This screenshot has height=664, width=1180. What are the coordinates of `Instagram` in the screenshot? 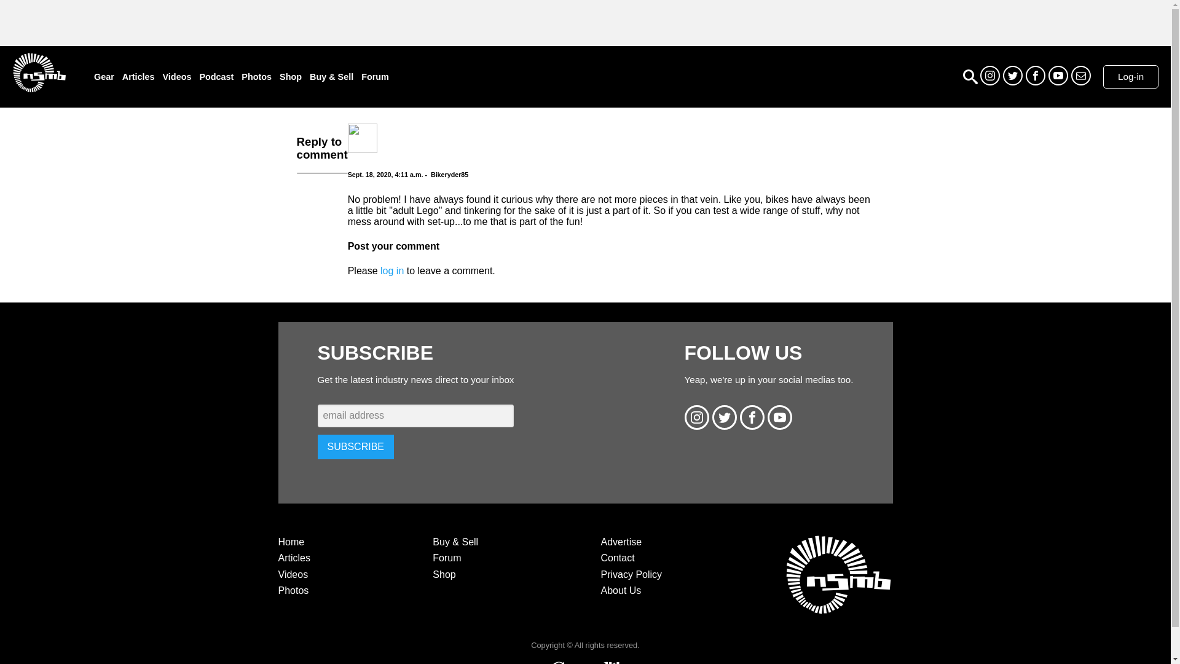 It's located at (989, 75).